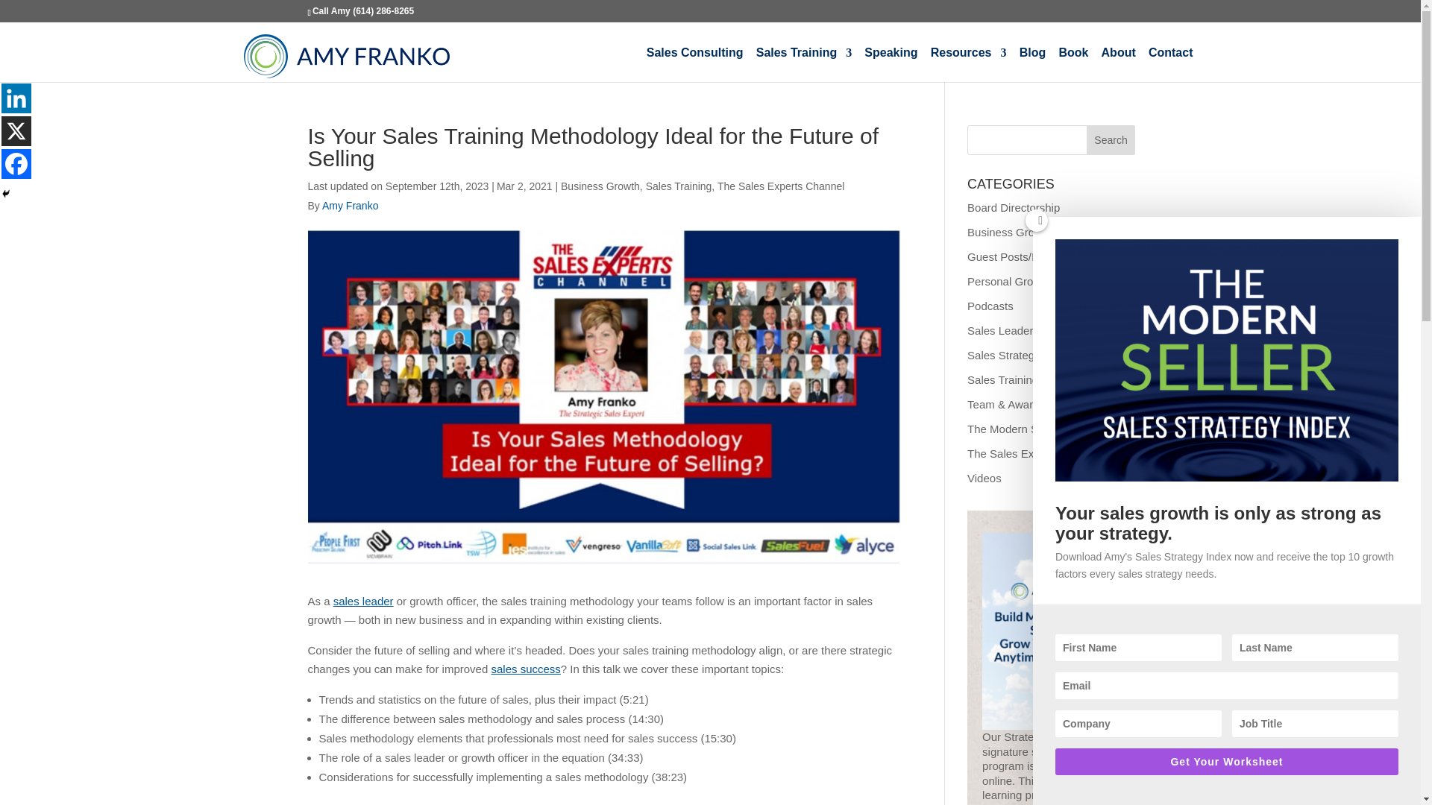  What do you see at coordinates (600, 186) in the screenshot?
I see `Business Growth` at bounding box center [600, 186].